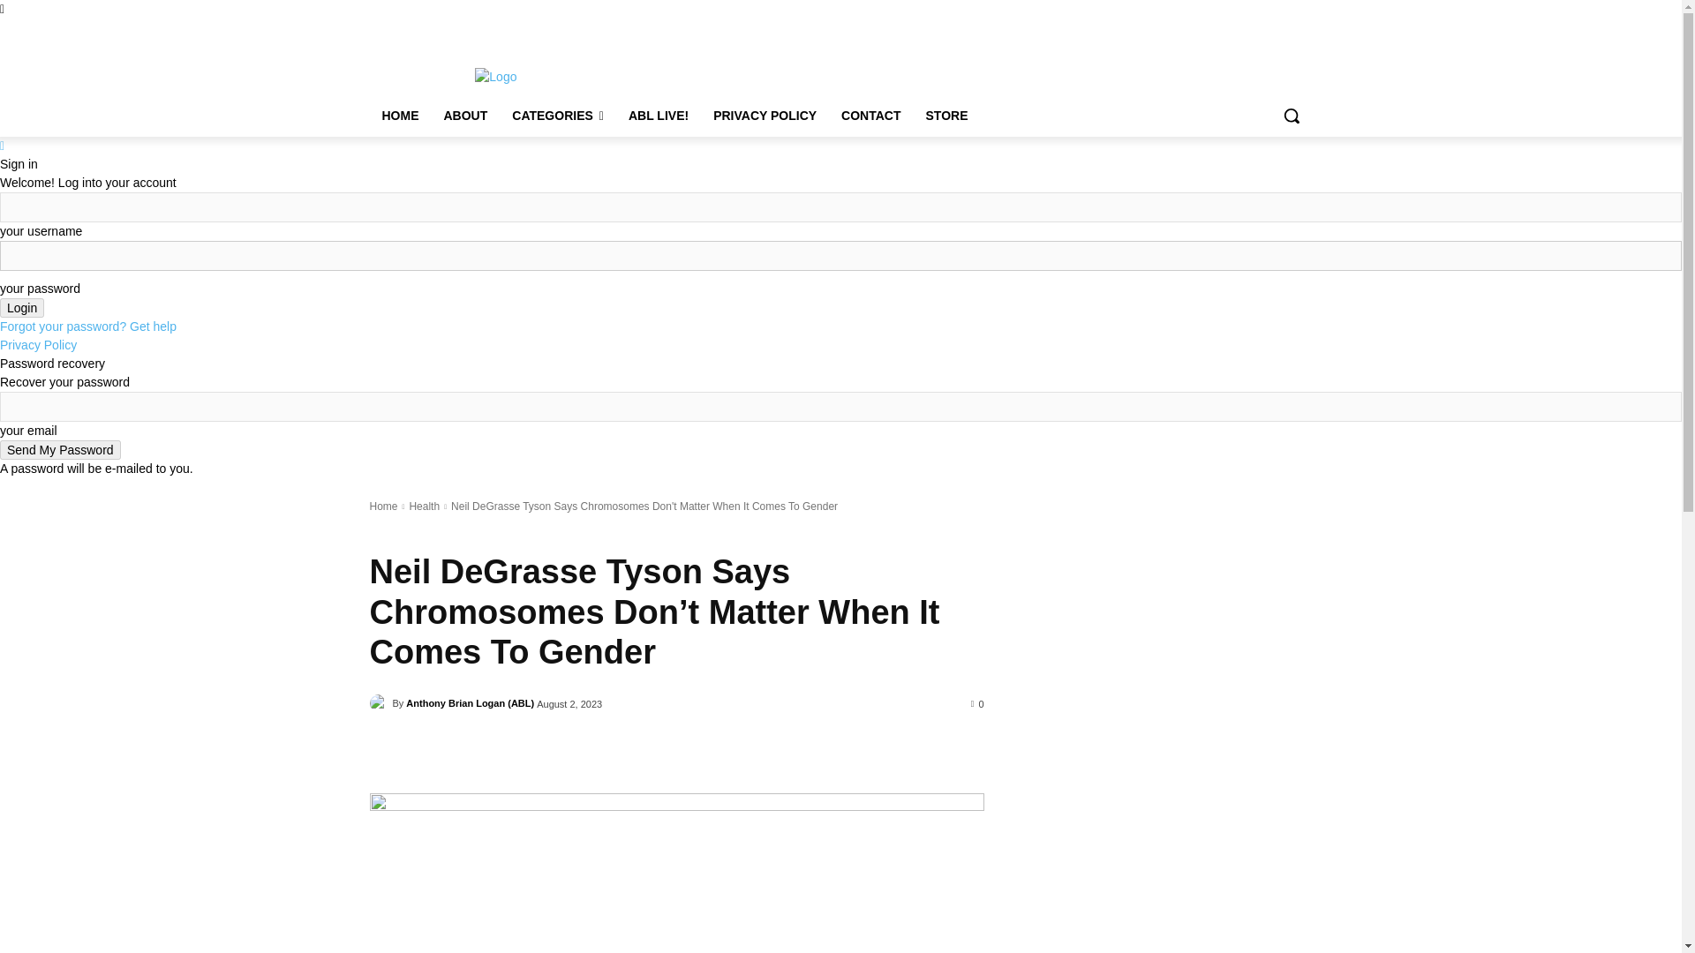 The width and height of the screenshot is (1695, 953). I want to click on Instagram, so click(1229, 31).